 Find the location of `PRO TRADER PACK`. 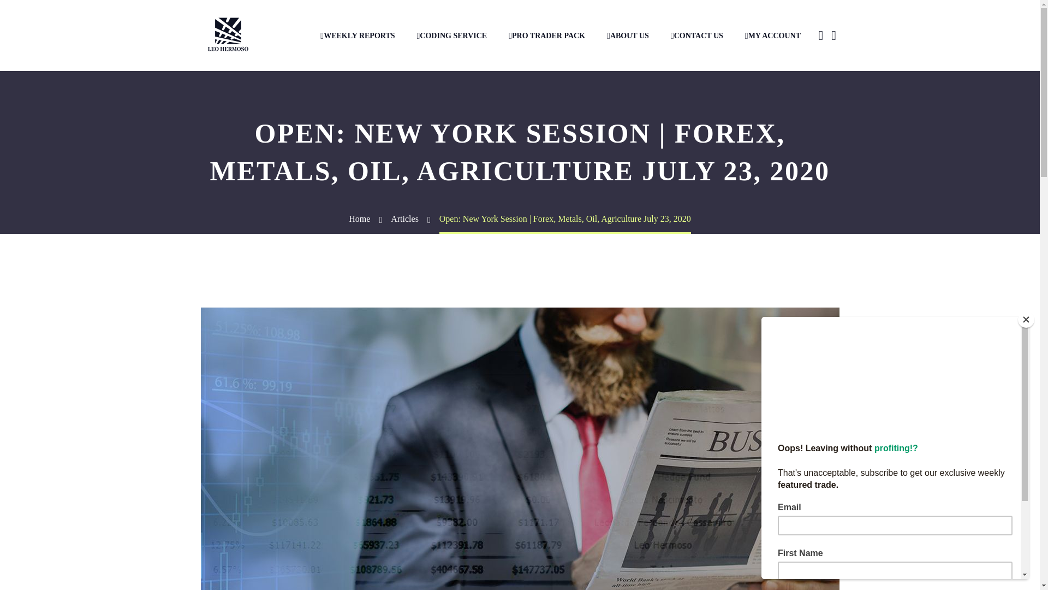

PRO TRADER PACK is located at coordinates (547, 36).